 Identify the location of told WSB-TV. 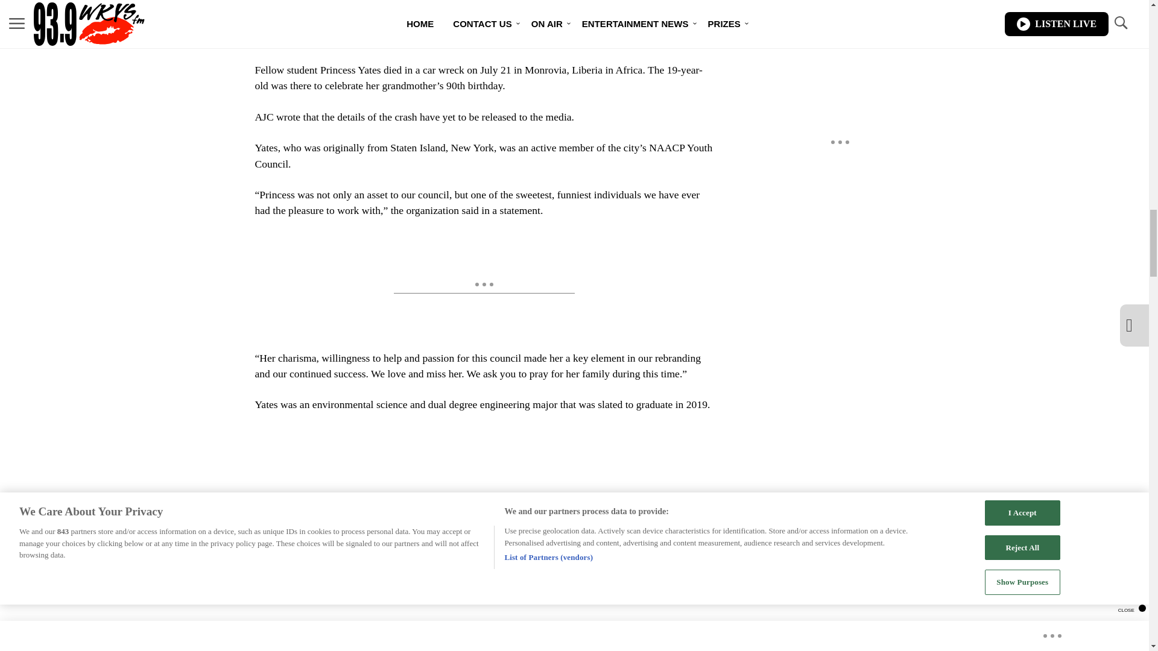
(356, 23).